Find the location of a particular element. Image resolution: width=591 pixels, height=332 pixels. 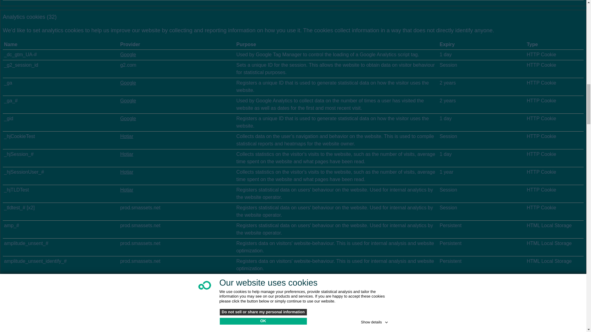

Hotjar is located at coordinates (127, 136).